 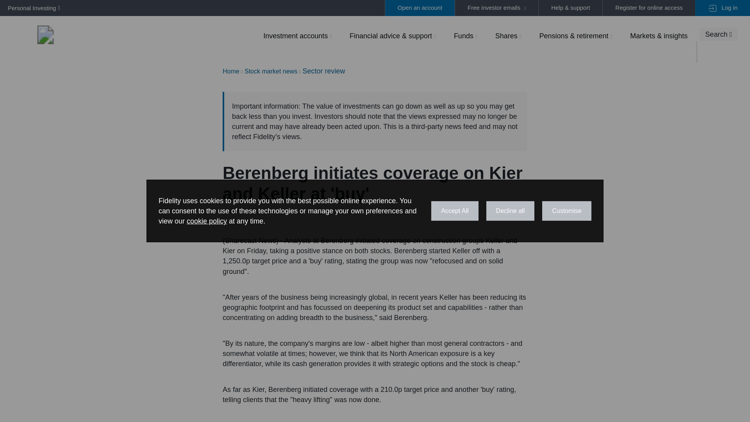 I want to click on Free investor emails, so click(x=496, y=8).